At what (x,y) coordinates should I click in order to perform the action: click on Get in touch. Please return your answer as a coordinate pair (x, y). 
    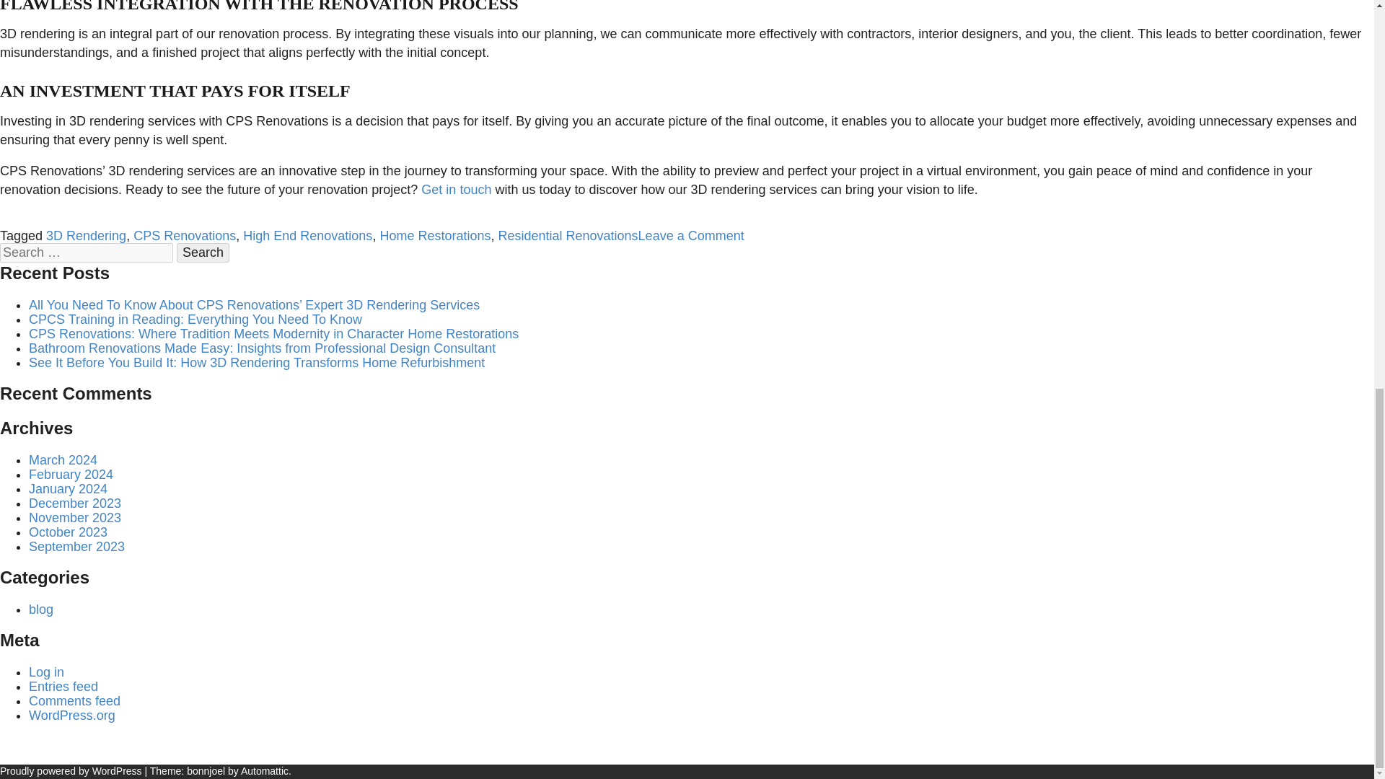
    Looking at the image, I should click on (456, 189).